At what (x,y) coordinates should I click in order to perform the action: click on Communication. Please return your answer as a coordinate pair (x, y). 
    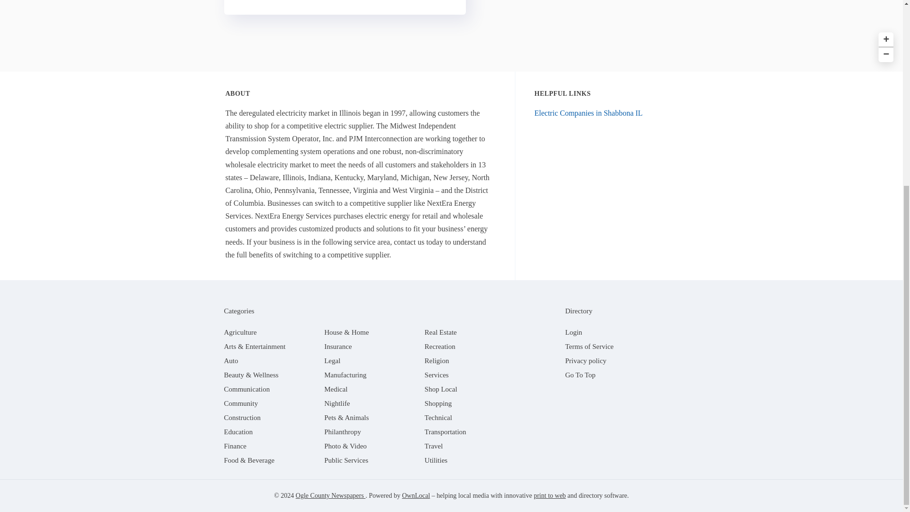
    Looking at the image, I should click on (246, 389).